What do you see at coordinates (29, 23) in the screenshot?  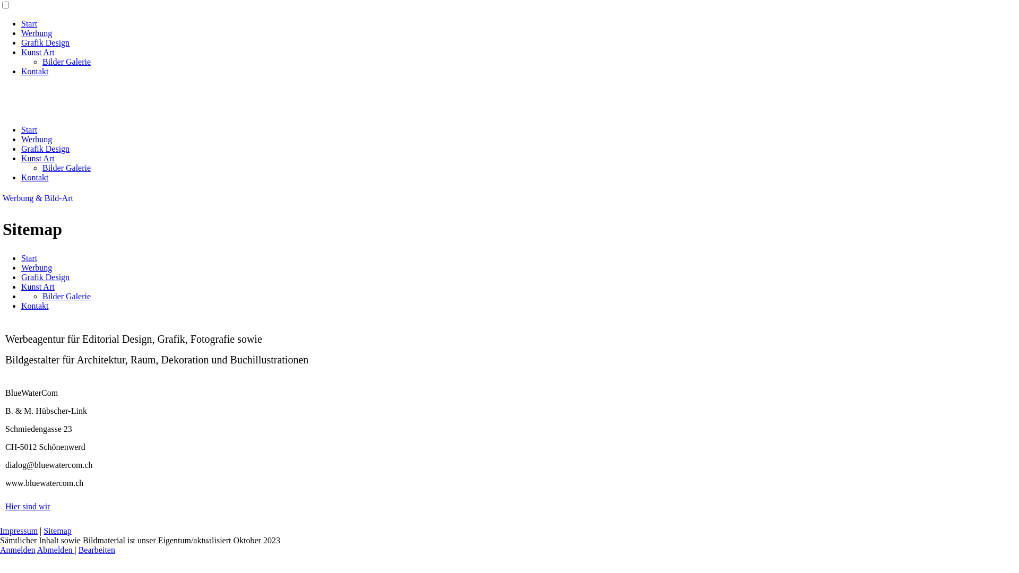 I see `Start` at bounding box center [29, 23].